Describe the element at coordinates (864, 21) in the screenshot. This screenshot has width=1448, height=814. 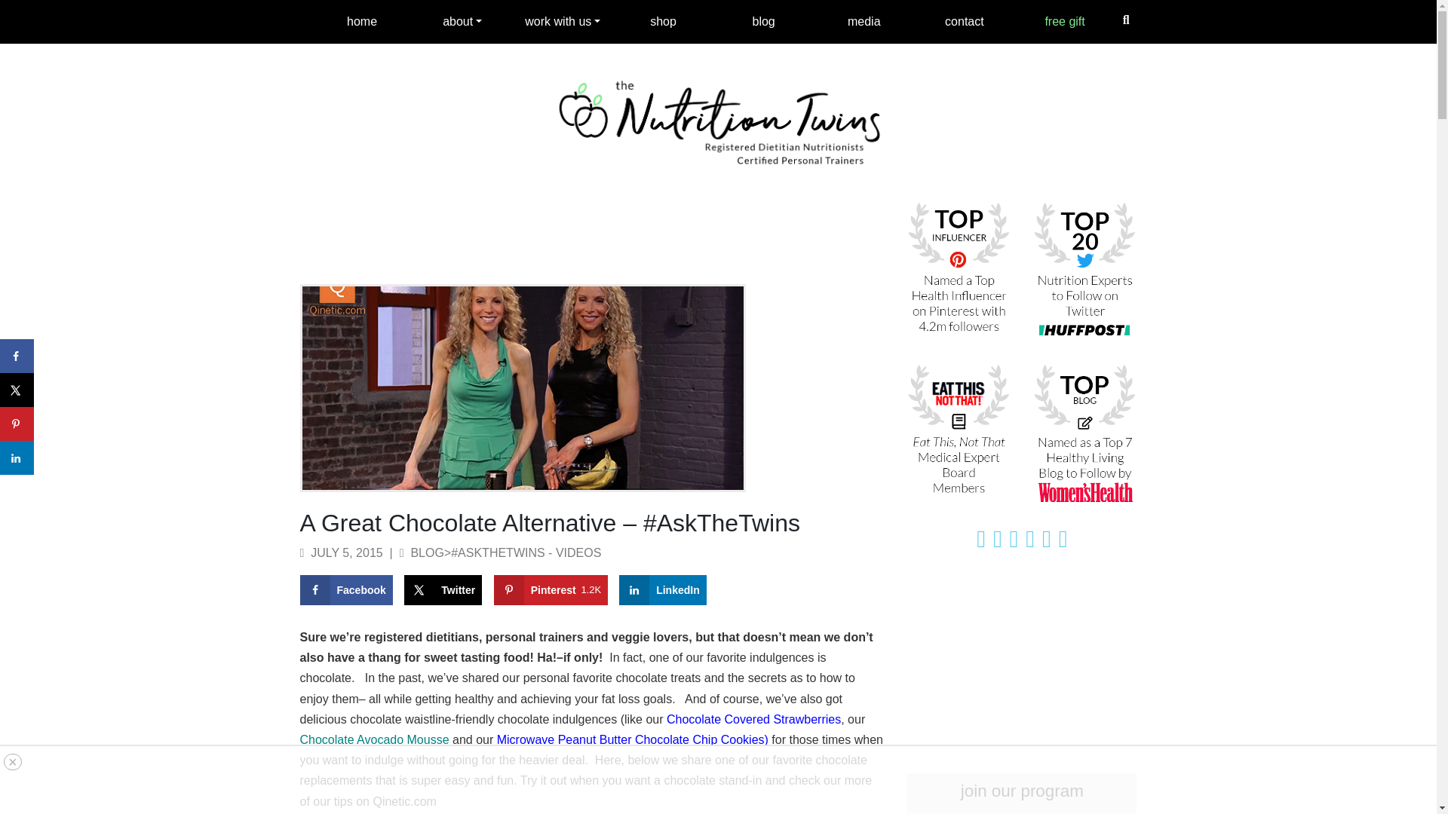
I see `media` at that location.